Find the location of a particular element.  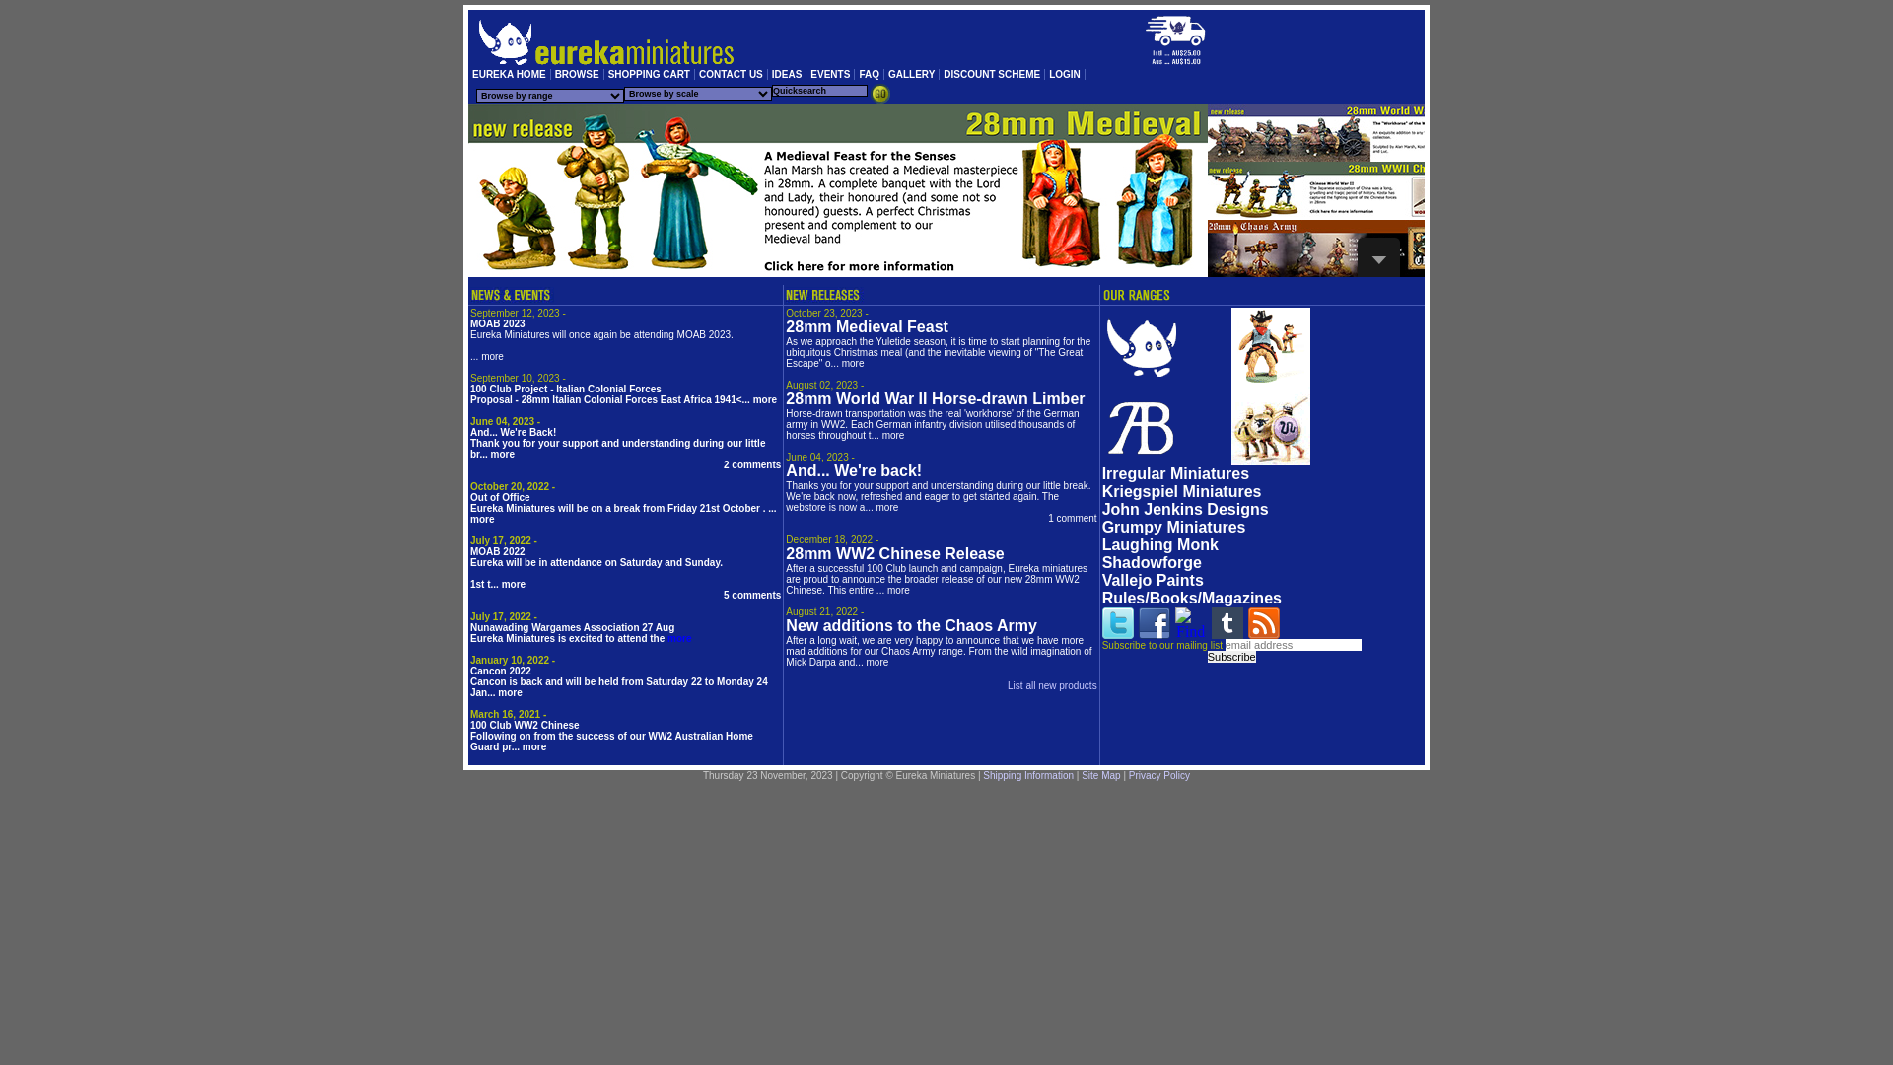

Out of Office is located at coordinates (501, 497).